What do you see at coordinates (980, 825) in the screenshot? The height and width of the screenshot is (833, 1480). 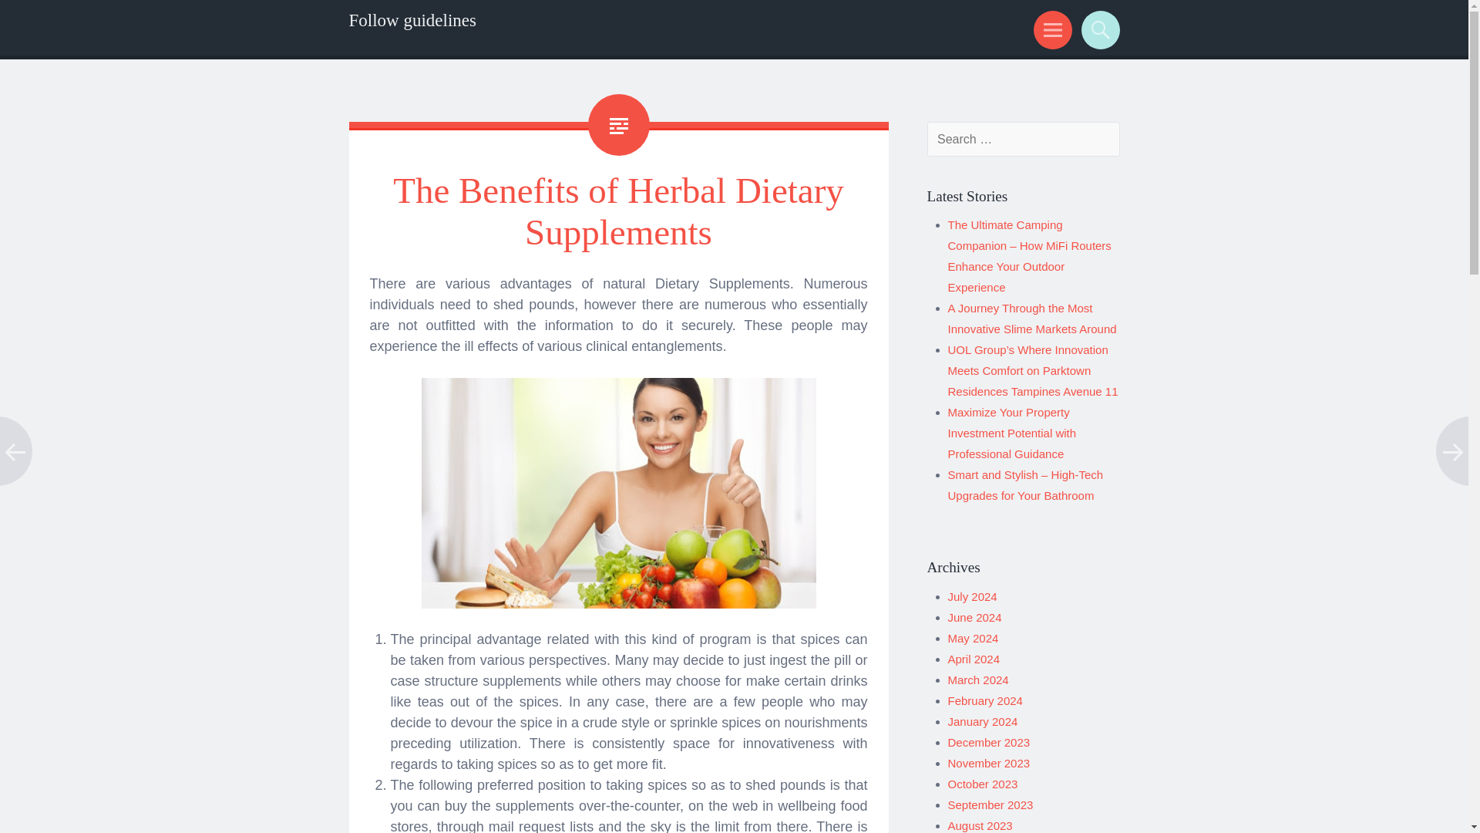 I see `August 2023` at bounding box center [980, 825].